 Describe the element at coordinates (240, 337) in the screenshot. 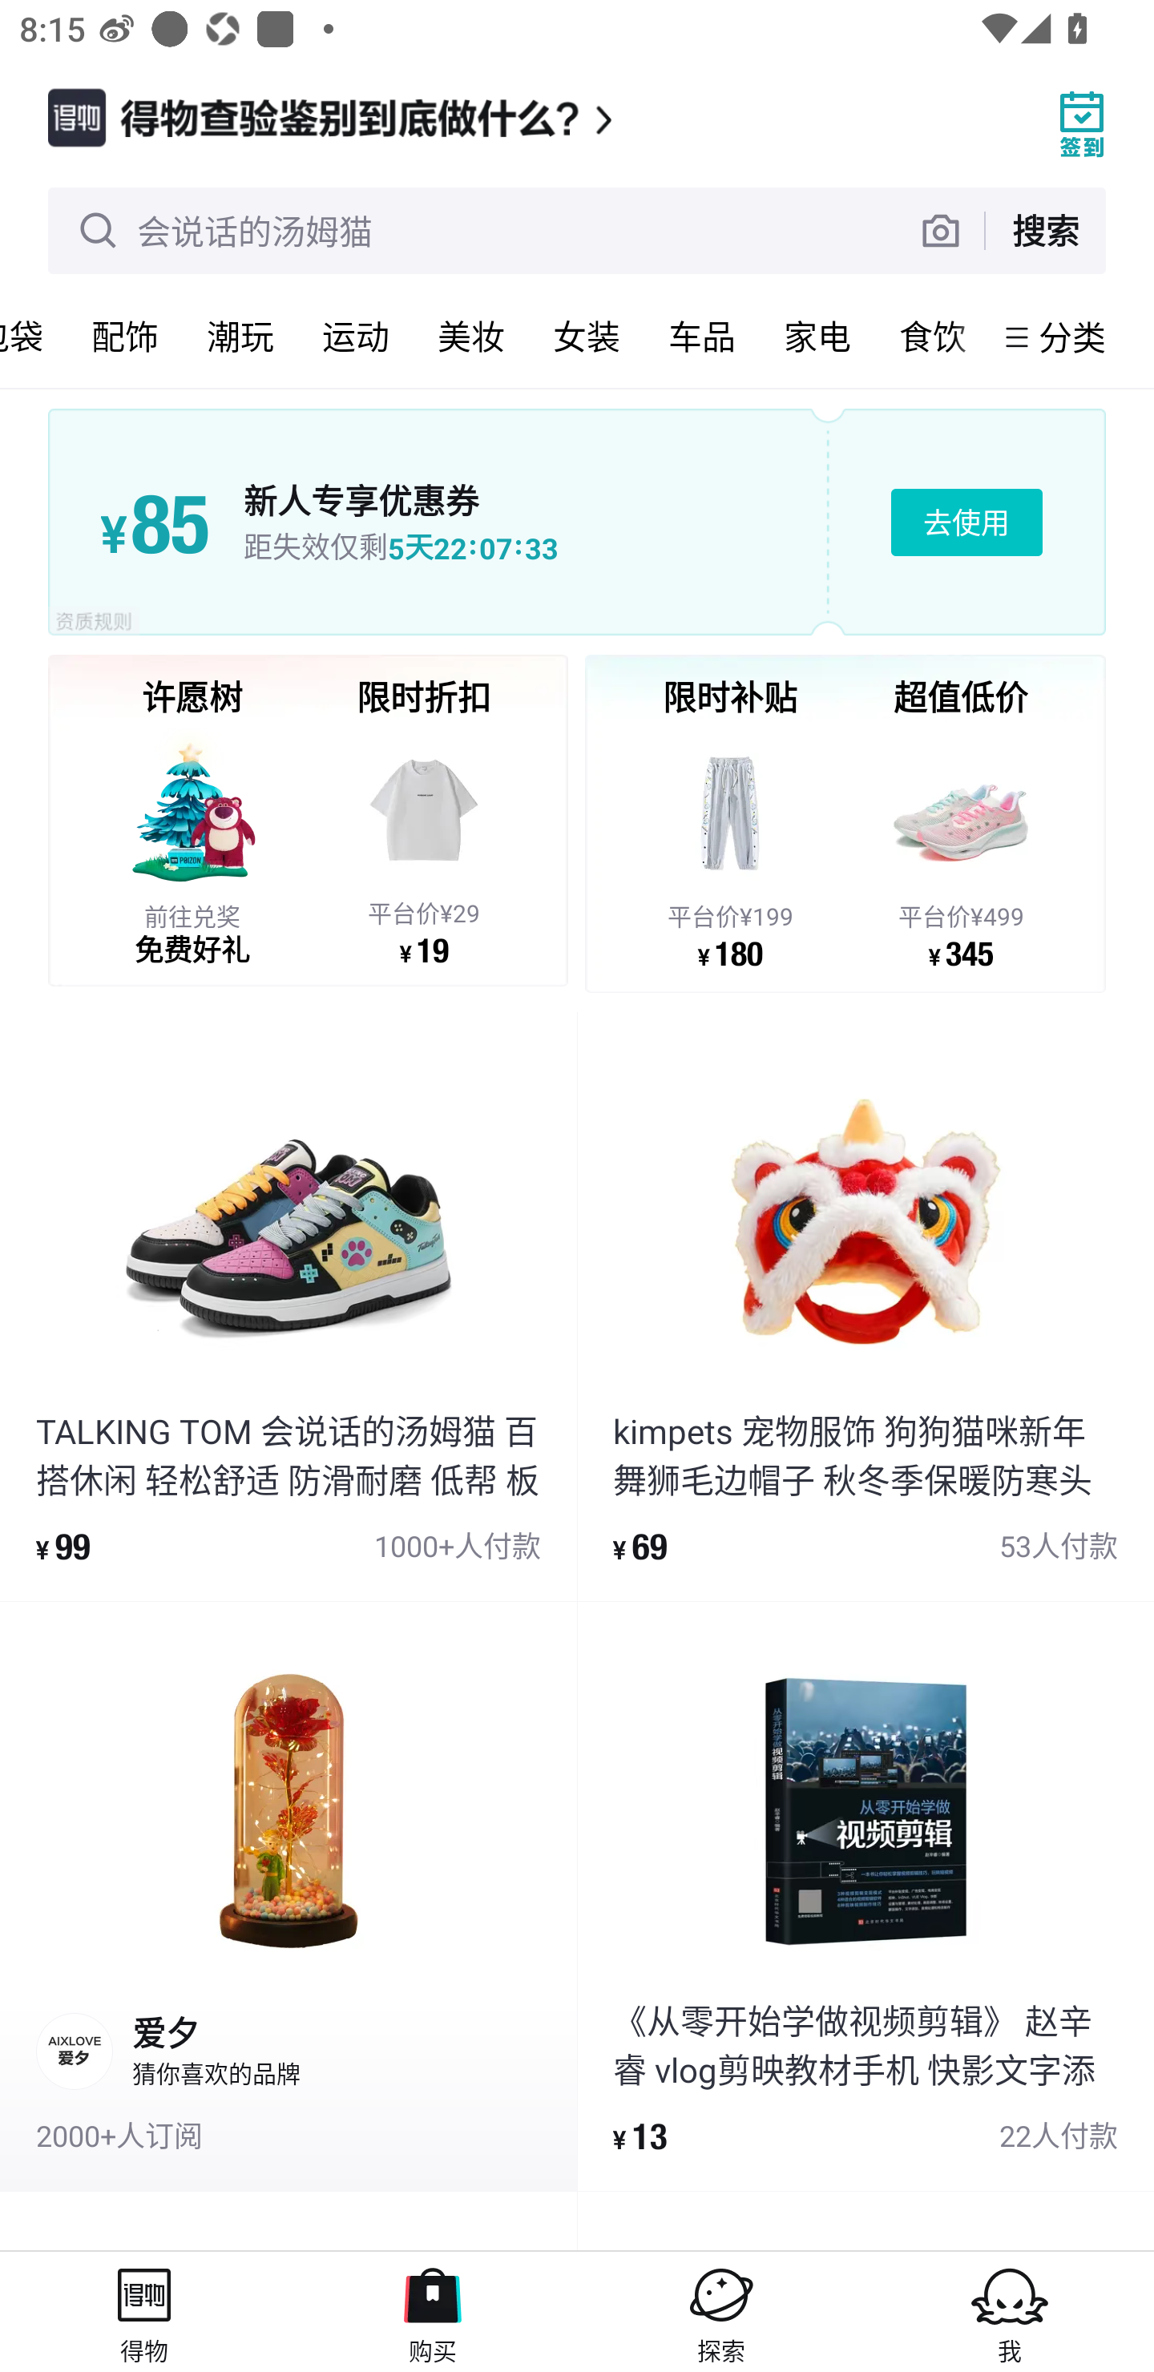

I see `潮玩` at that location.